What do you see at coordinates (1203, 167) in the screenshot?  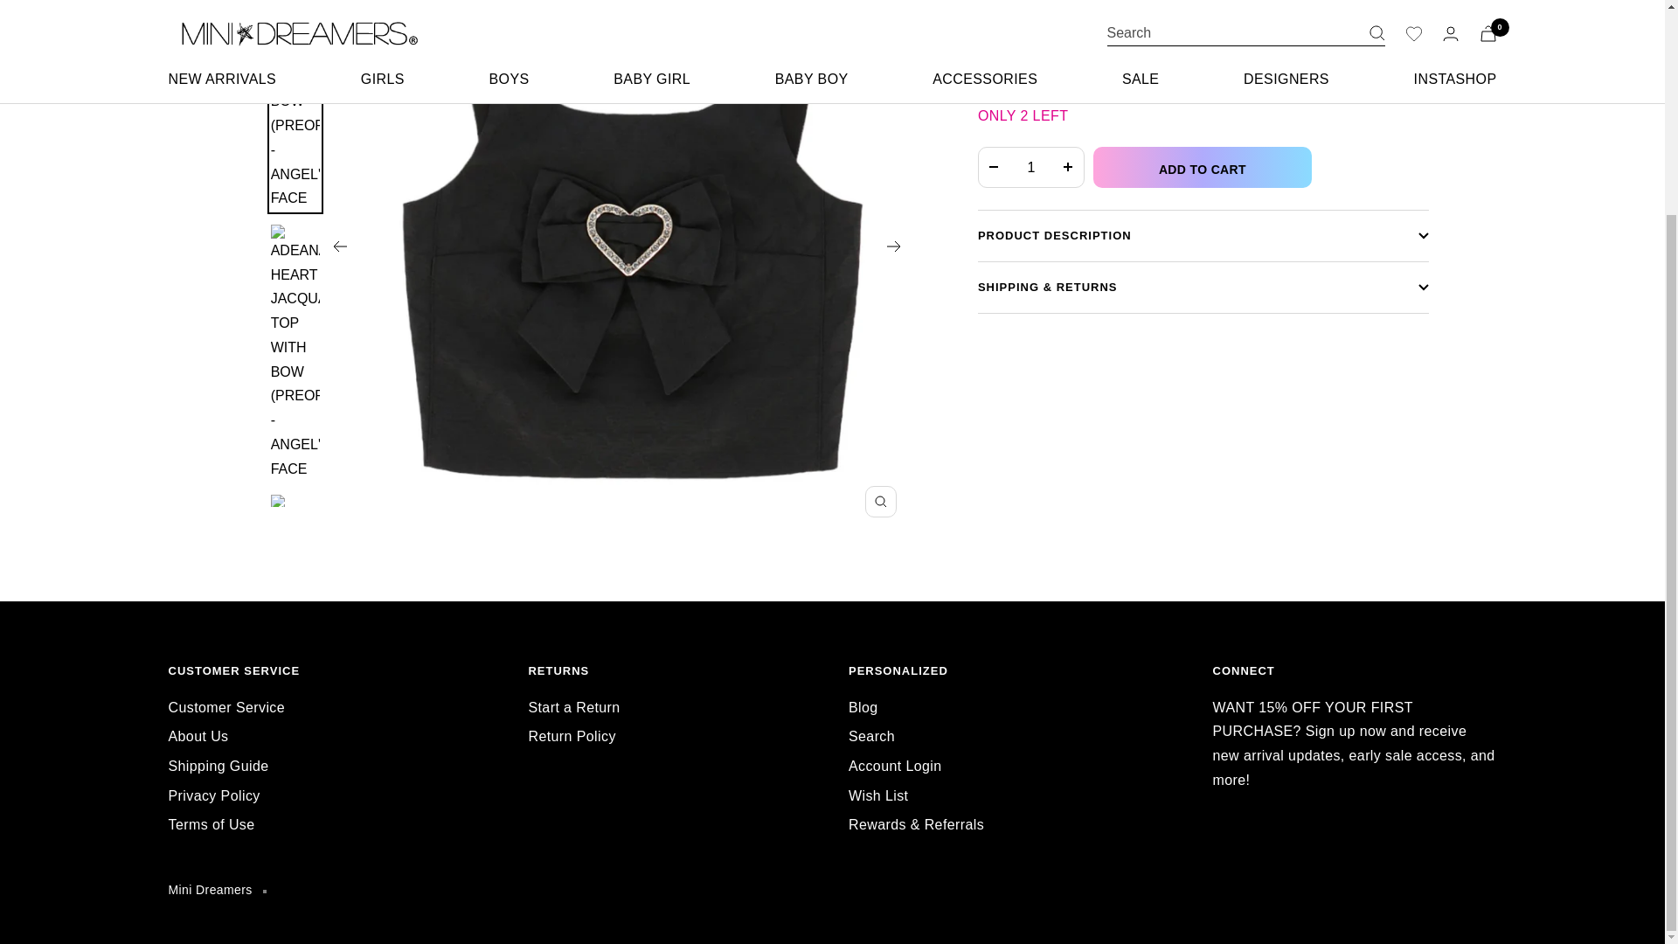 I see `ADD TO CART` at bounding box center [1203, 167].